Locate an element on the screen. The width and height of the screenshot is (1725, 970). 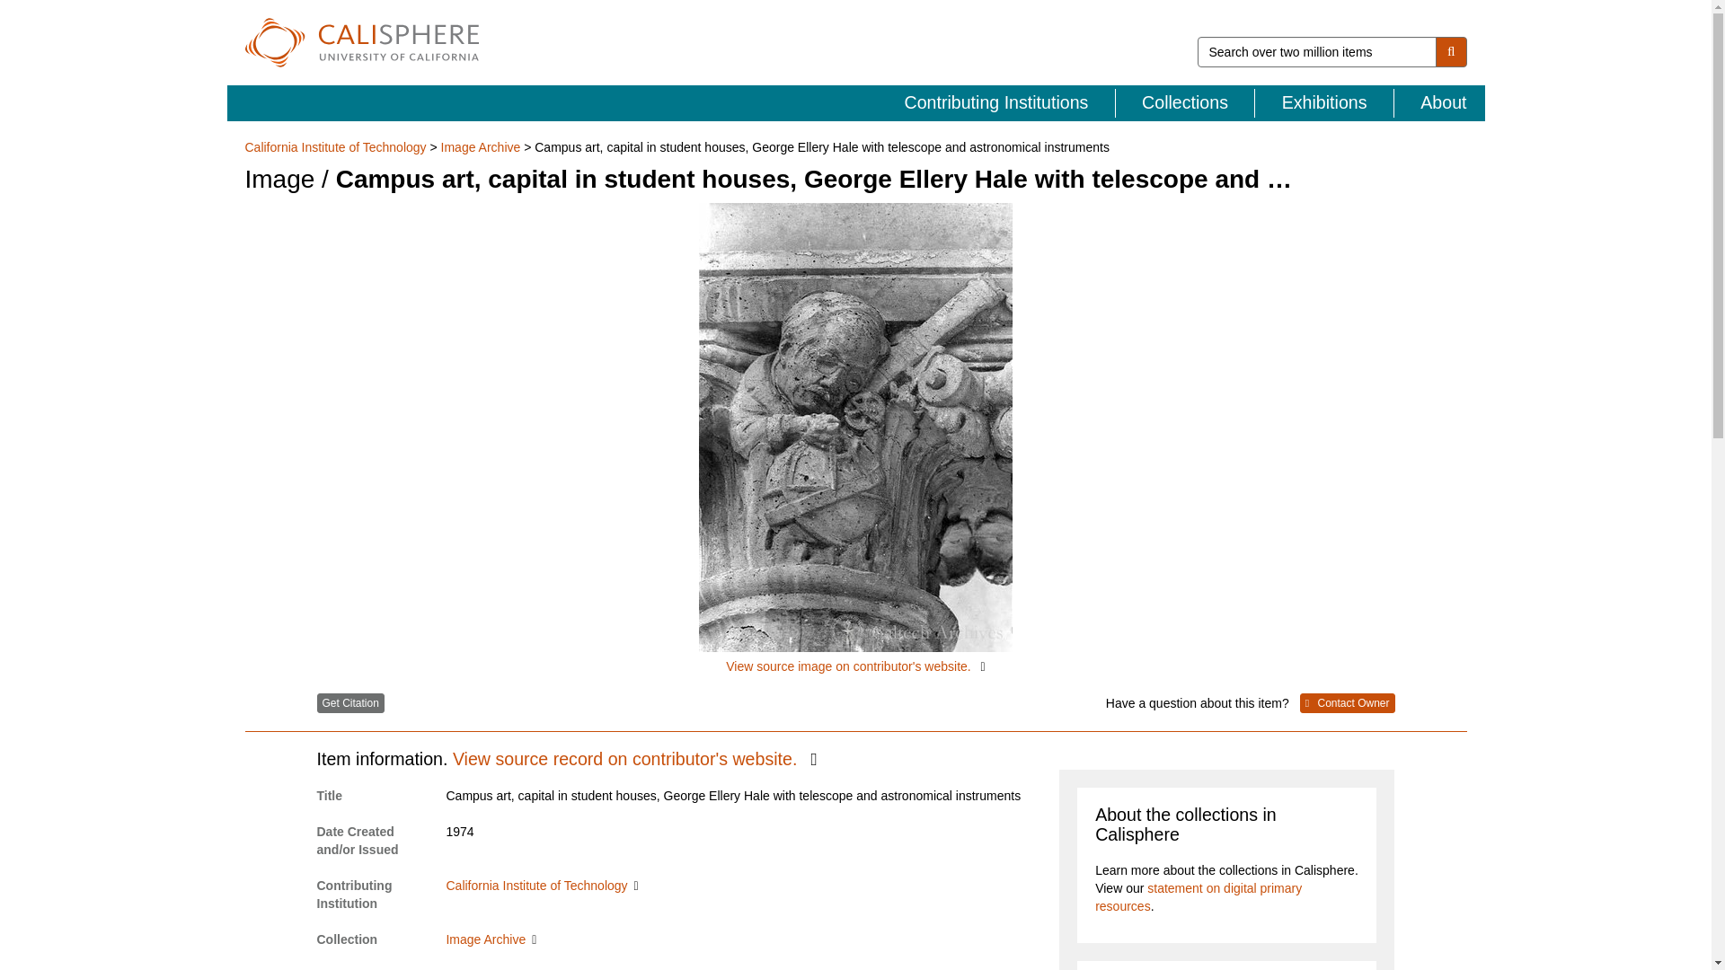
About is located at coordinates (1439, 102).